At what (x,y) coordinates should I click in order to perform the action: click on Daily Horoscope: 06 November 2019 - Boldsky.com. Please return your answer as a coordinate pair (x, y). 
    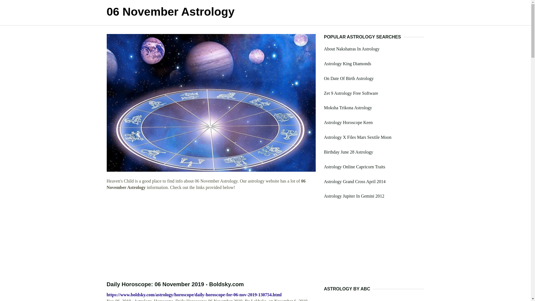
    Looking at the image, I should click on (175, 284).